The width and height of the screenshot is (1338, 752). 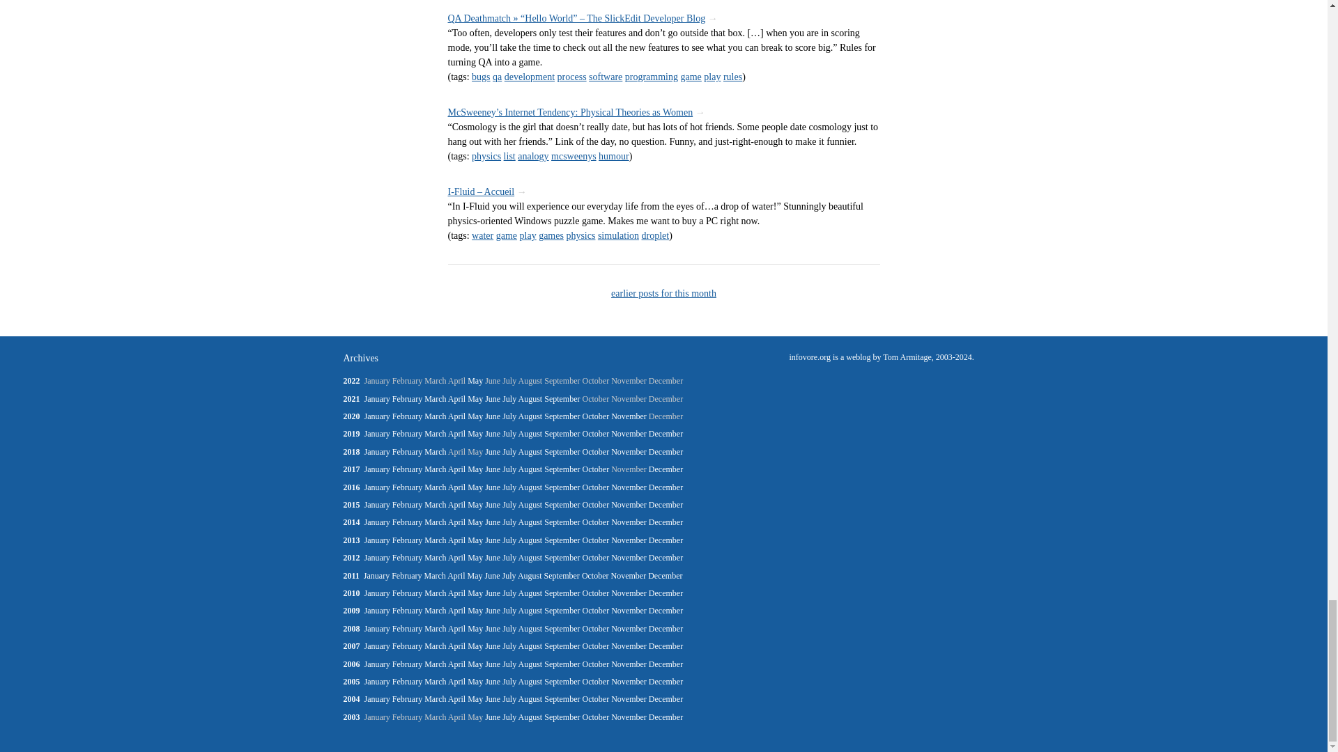 What do you see at coordinates (509, 398) in the screenshot?
I see `July 2021` at bounding box center [509, 398].